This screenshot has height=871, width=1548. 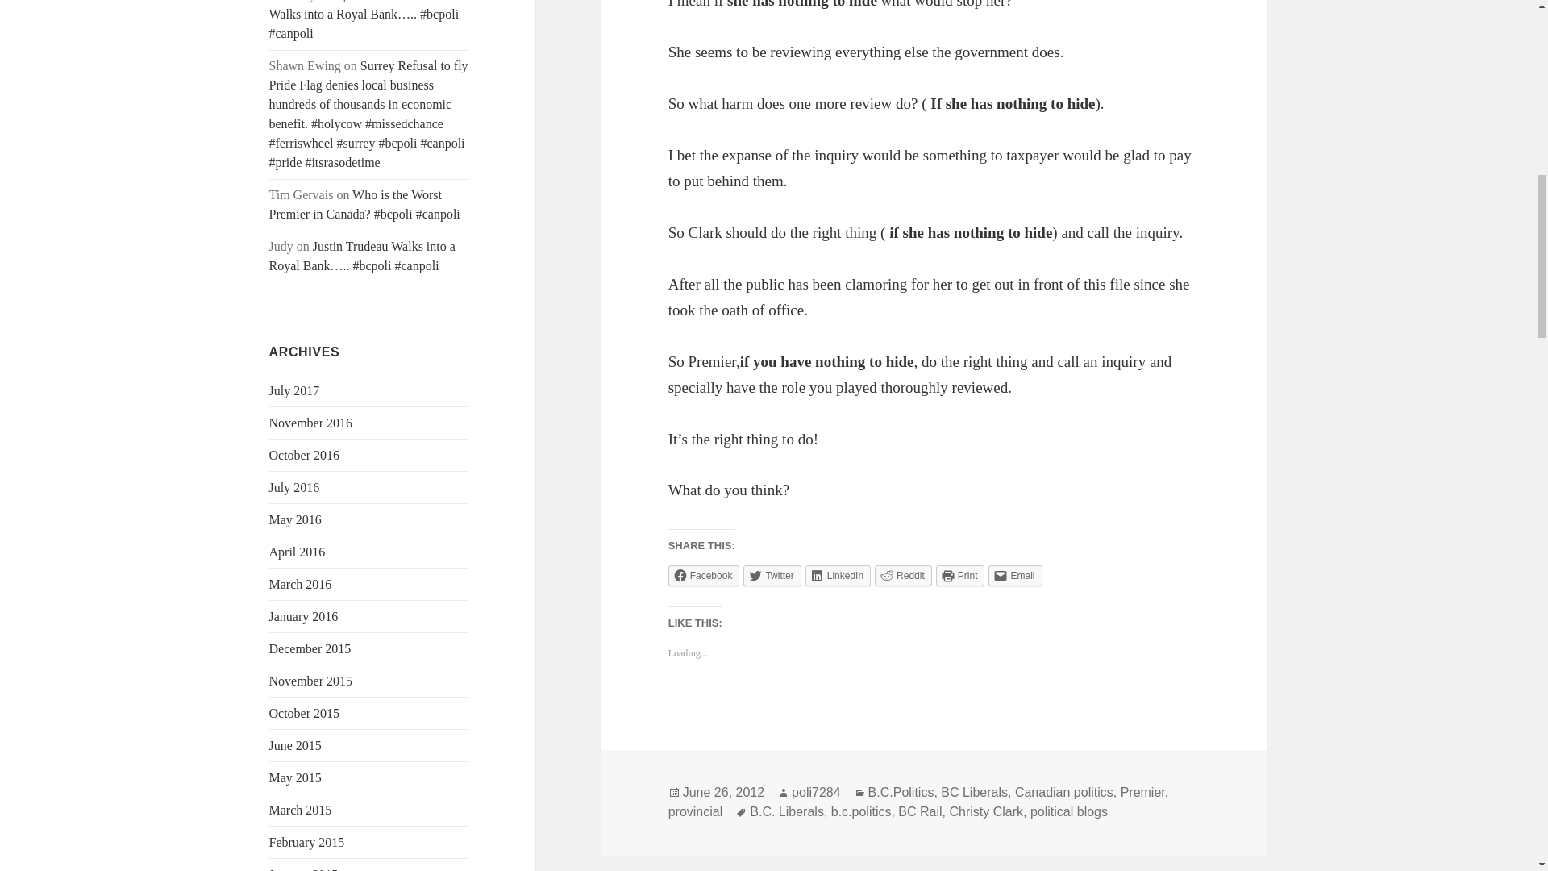 What do you see at coordinates (960, 575) in the screenshot?
I see `Click to print` at bounding box center [960, 575].